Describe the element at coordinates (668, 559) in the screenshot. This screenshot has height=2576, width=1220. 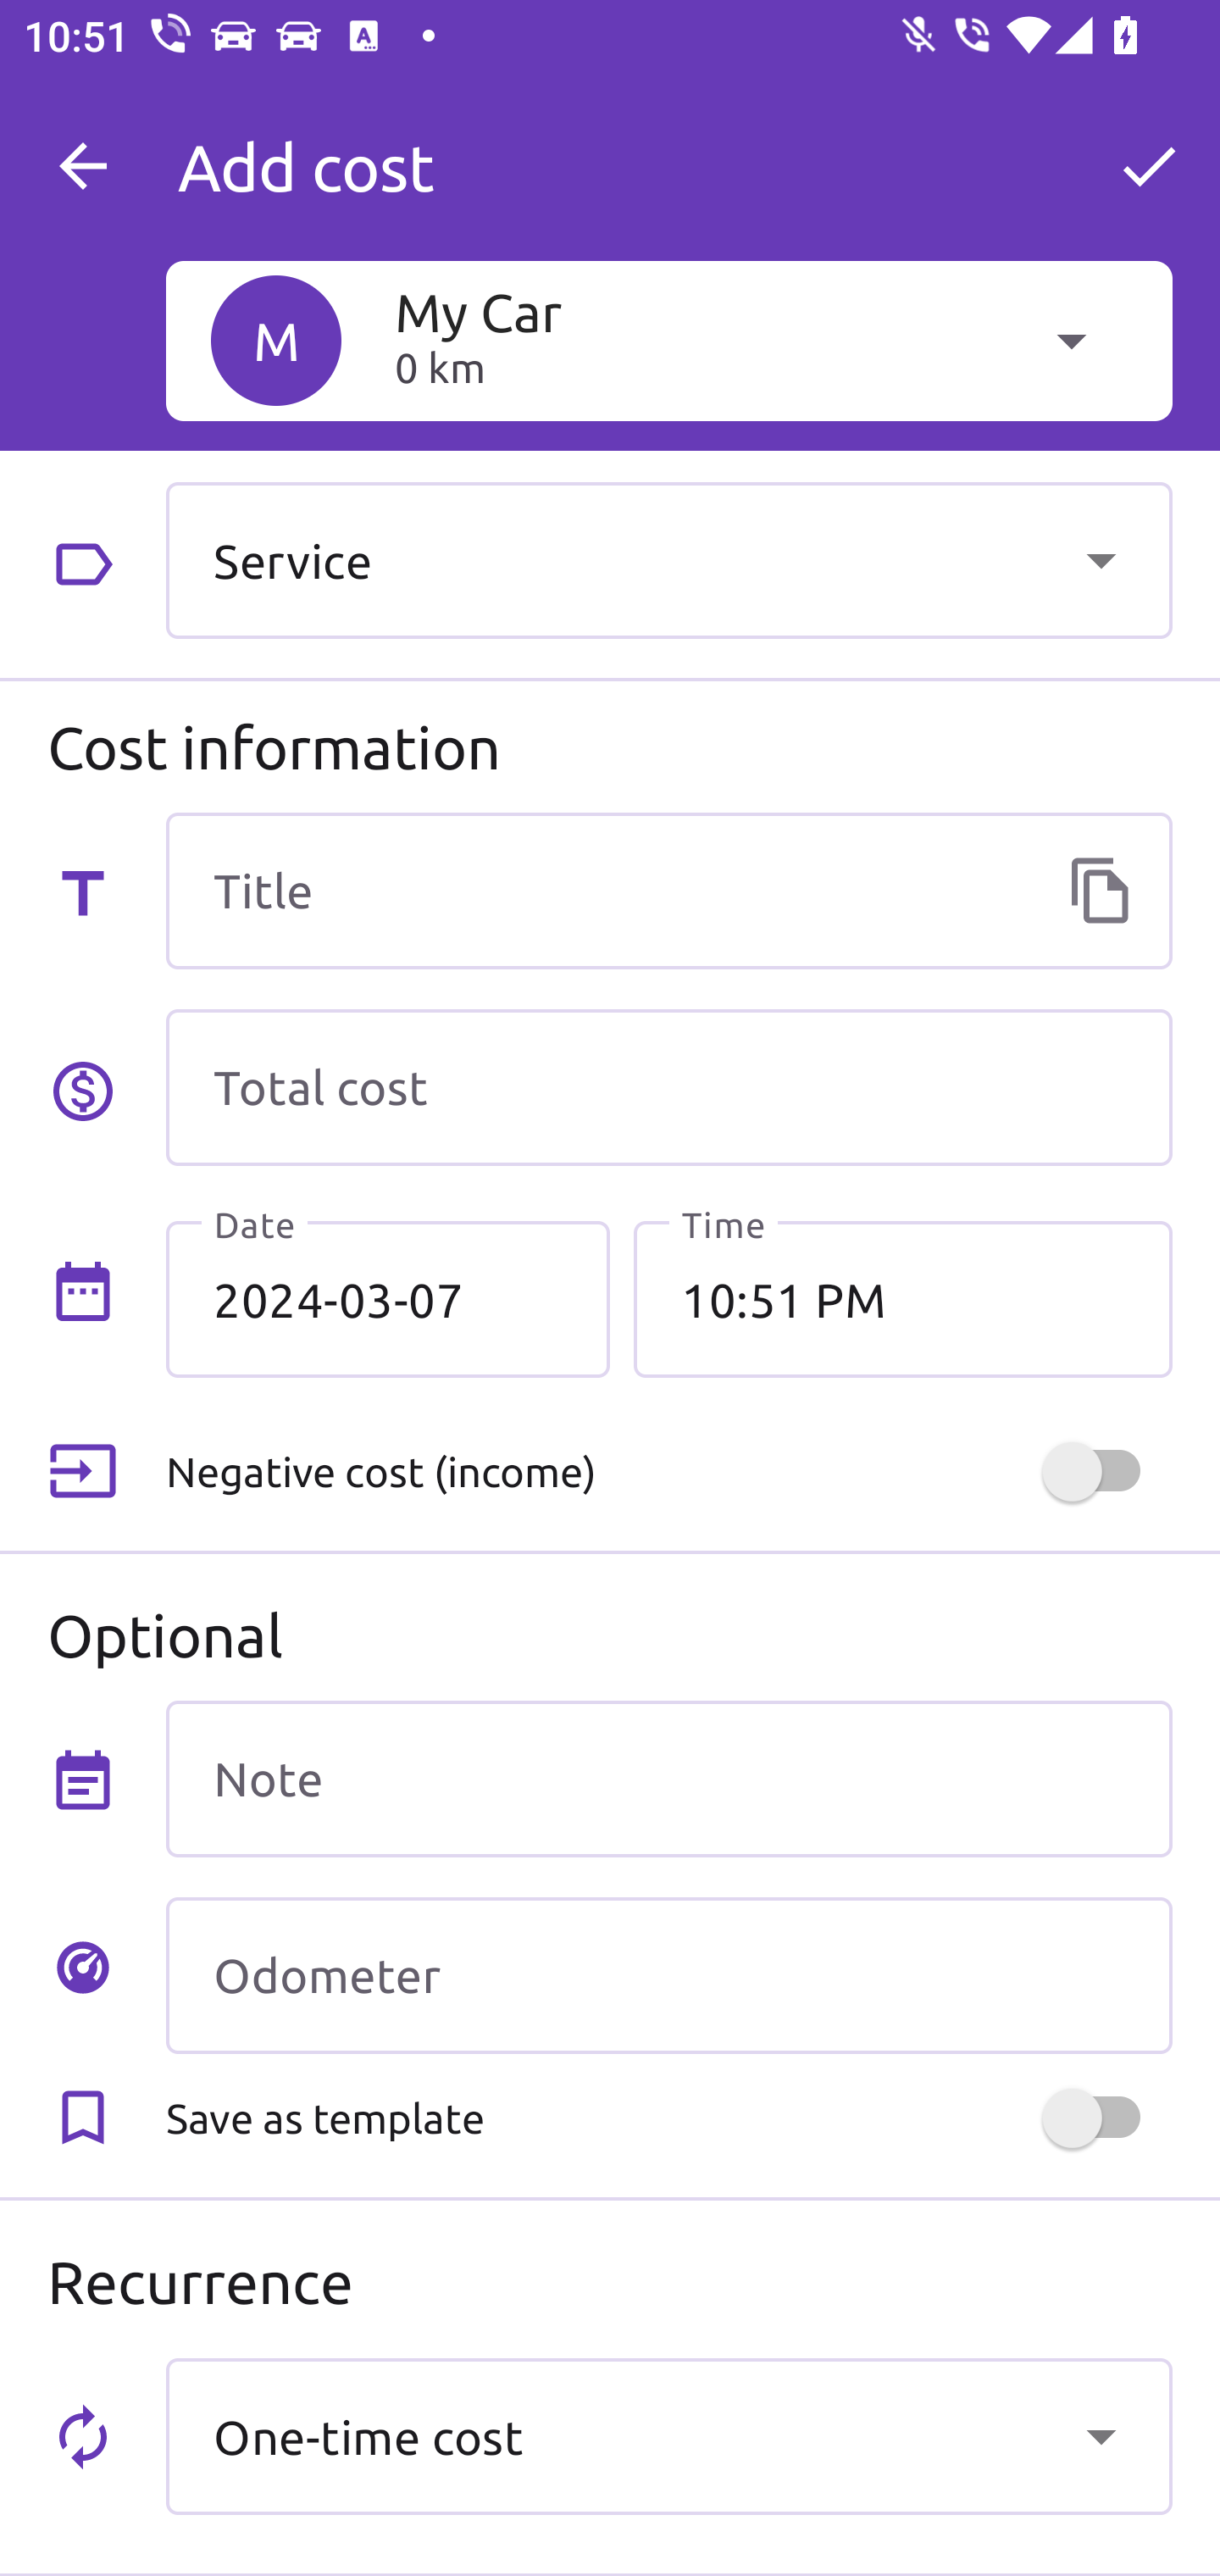
I see `Service` at that location.